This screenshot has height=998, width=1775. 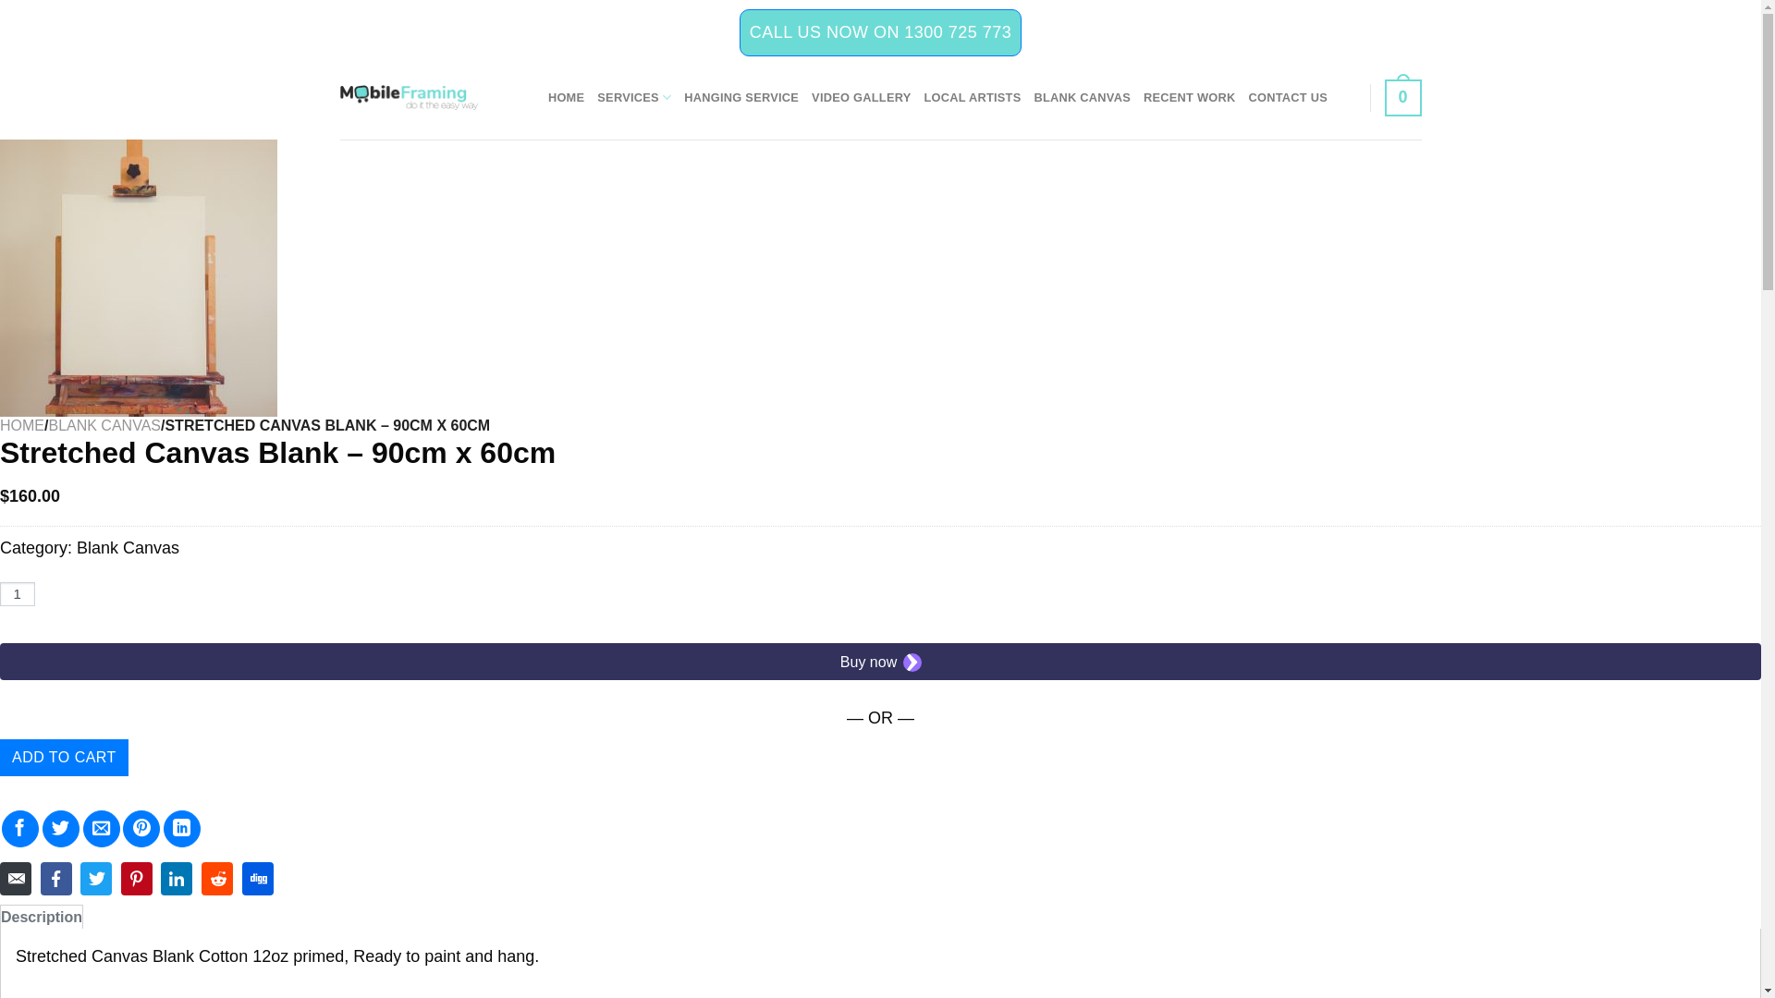 What do you see at coordinates (65, 758) in the screenshot?
I see `ADD TO CART` at bounding box center [65, 758].